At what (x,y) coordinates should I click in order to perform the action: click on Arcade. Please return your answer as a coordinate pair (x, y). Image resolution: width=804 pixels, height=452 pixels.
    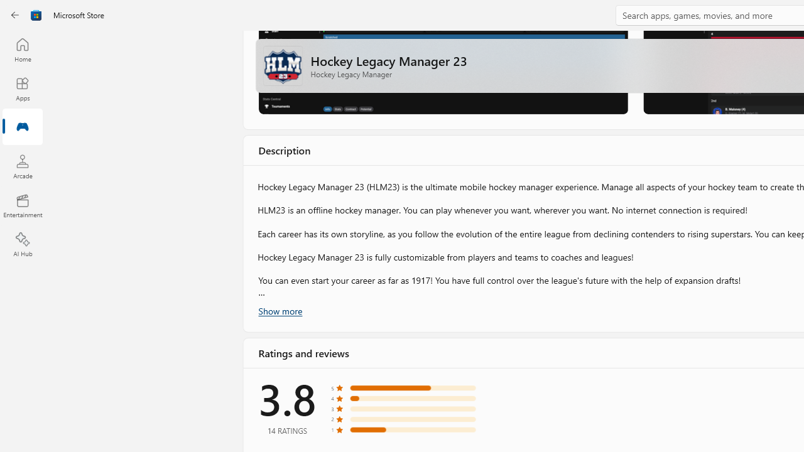
    Looking at the image, I should click on (23, 166).